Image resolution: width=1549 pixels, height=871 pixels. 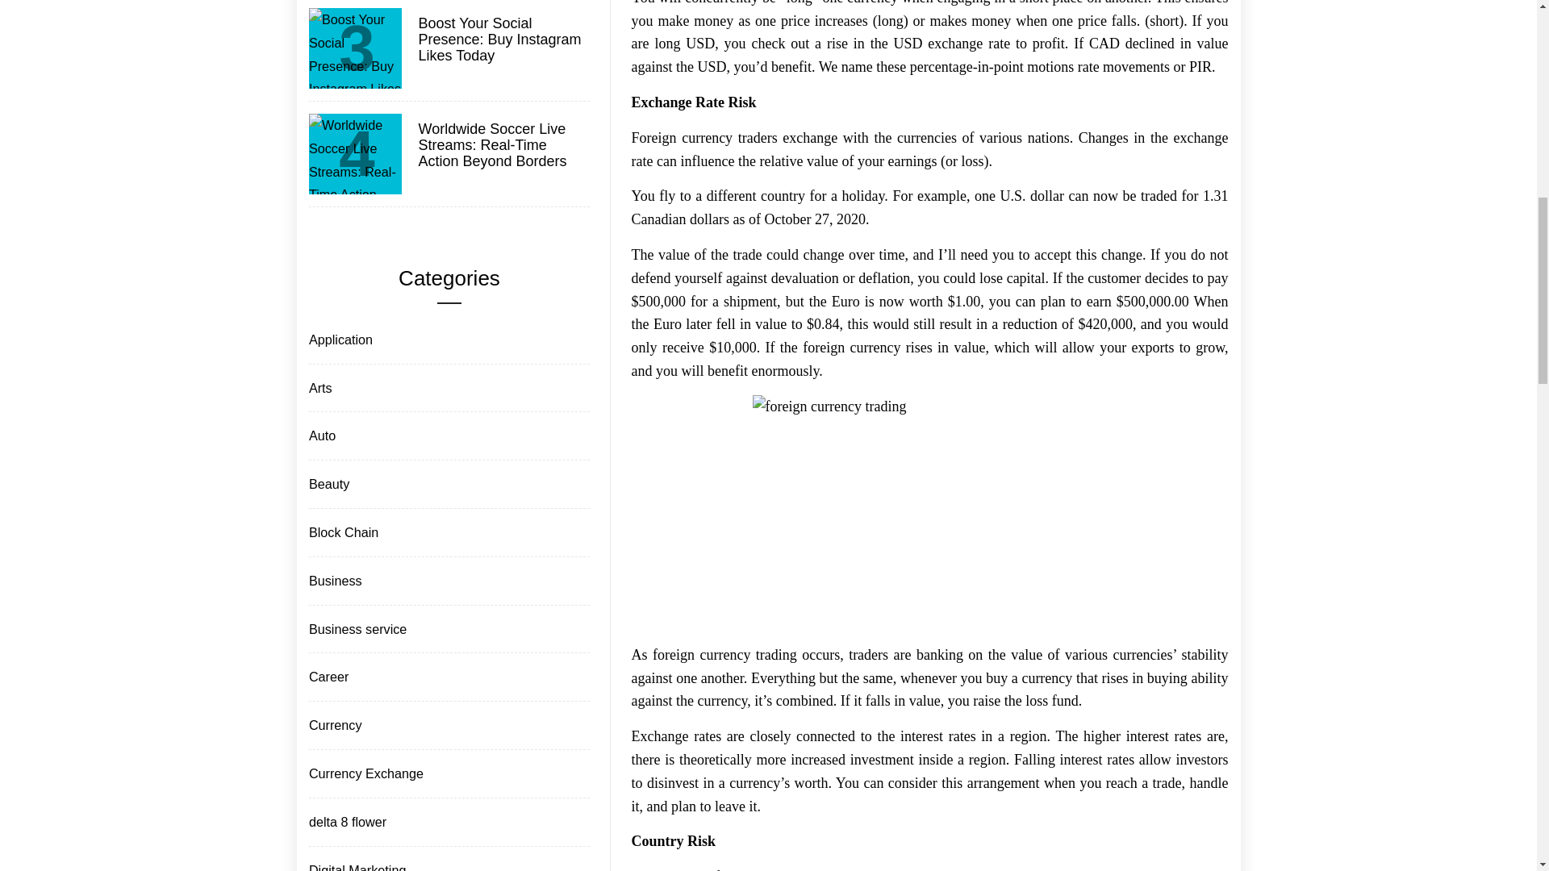 What do you see at coordinates (356, 629) in the screenshot?
I see `Business service` at bounding box center [356, 629].